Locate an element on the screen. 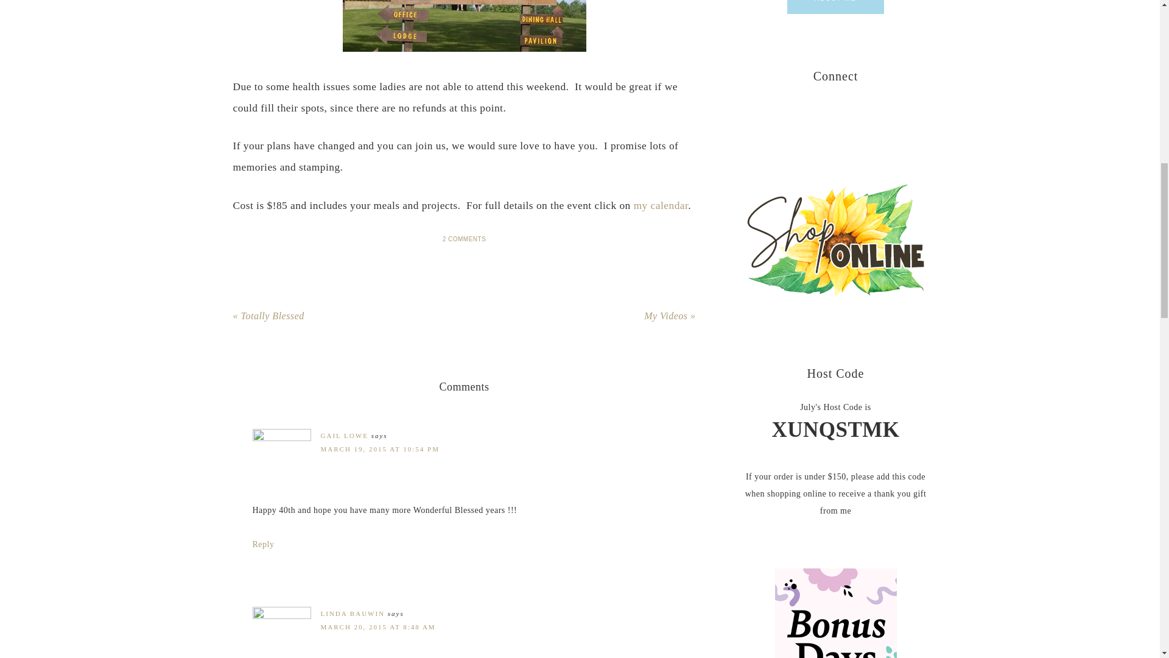  2 COMMENTS is located at coordinates (464, 239).